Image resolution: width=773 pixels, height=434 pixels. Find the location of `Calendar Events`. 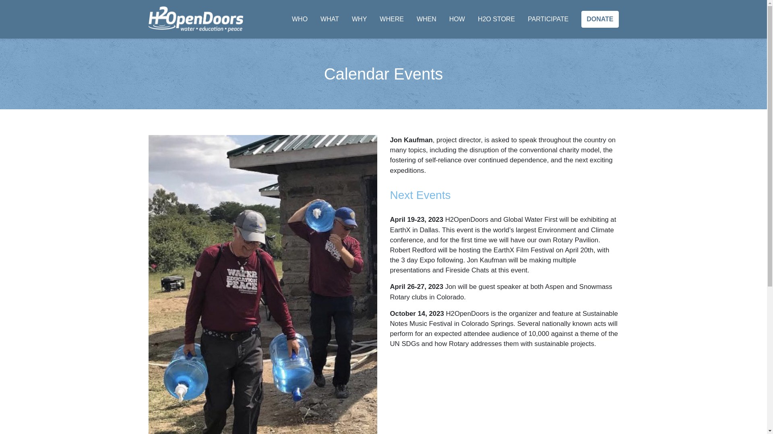

Calendar Events is located at coordinates (426, 19).